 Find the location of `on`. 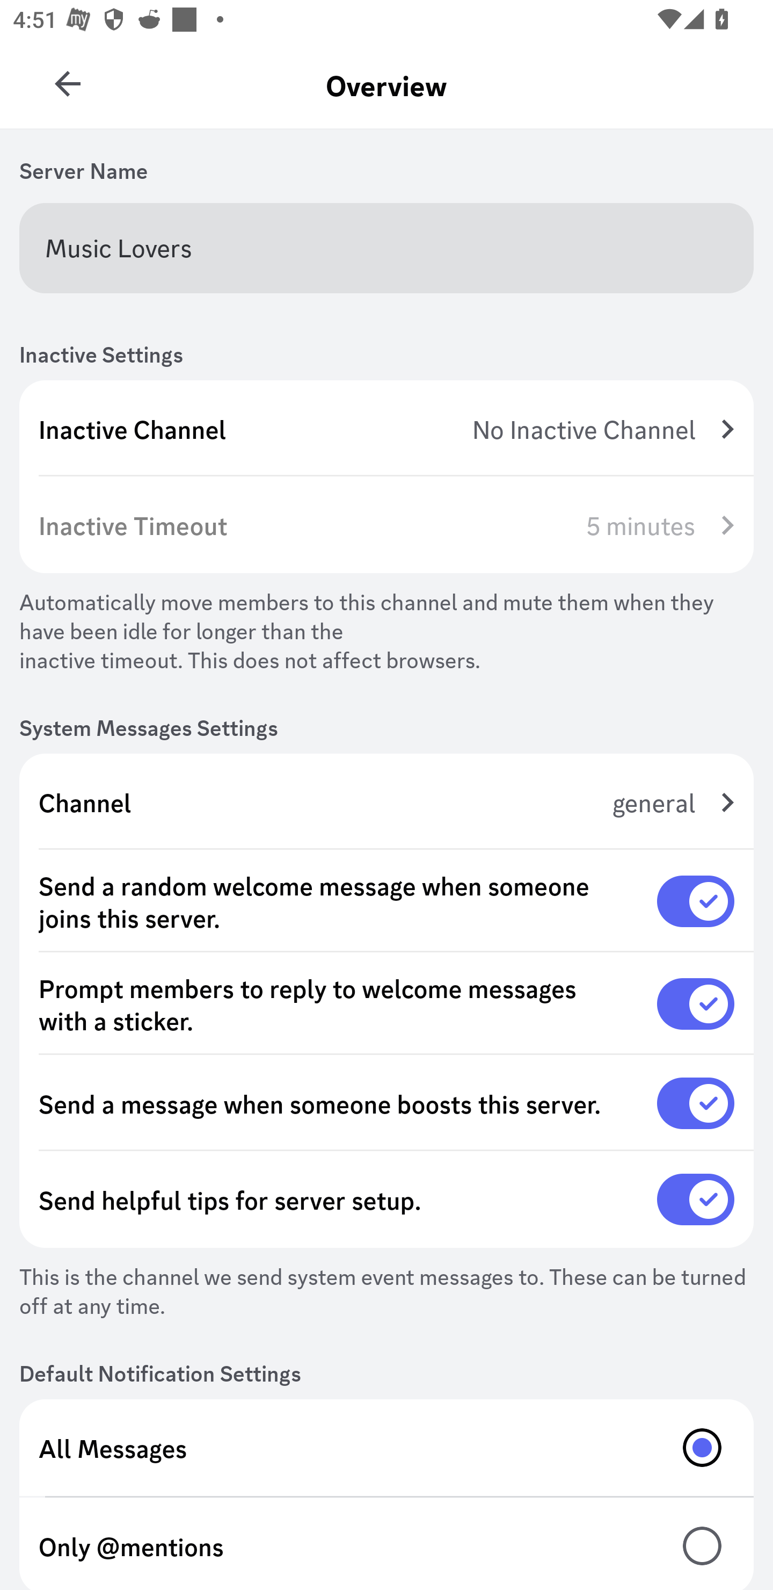

on is located at coordinates (696, 1199).